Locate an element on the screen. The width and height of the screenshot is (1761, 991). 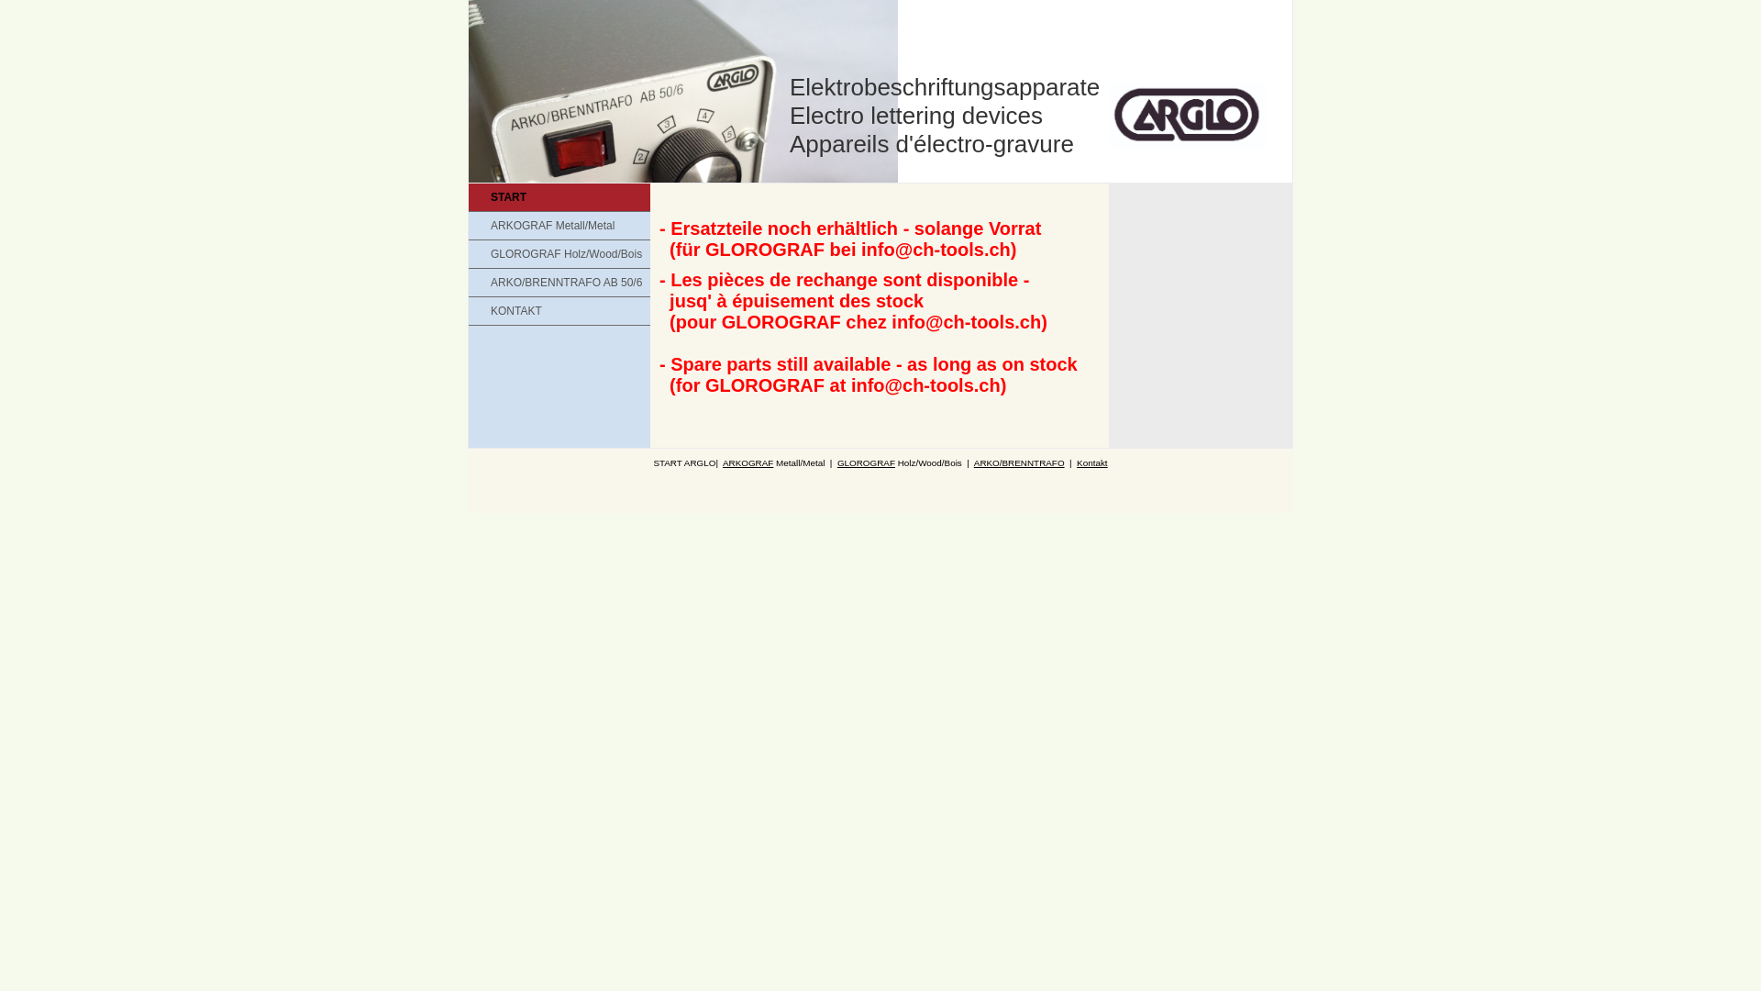
ARKO/BRENNTRAFO is located at coordinates (1020, 462).